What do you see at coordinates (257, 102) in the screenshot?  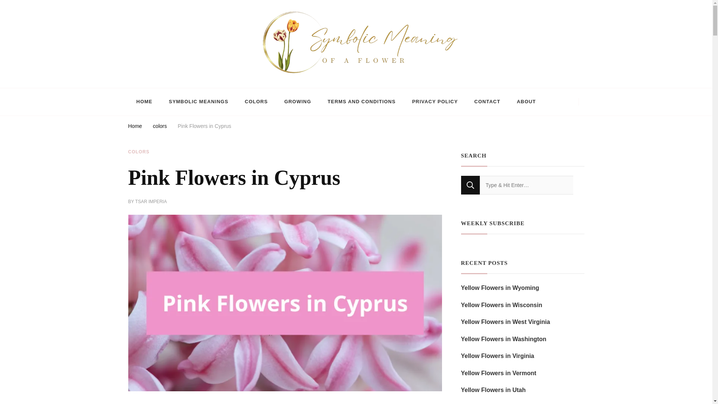 I see `COLORS` at bounding box center [257, 102].